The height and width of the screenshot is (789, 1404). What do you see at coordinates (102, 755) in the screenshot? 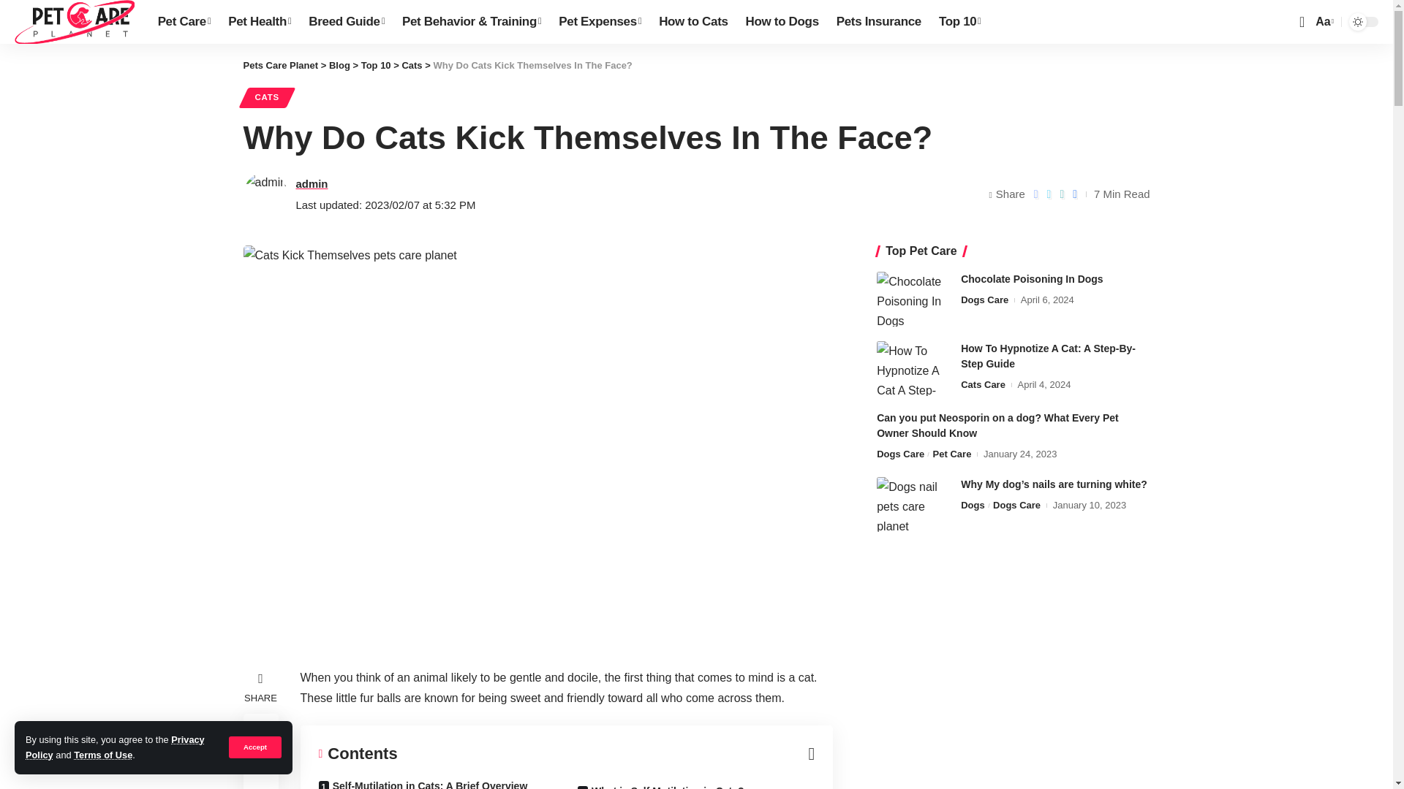
I see `Terms of Use` at bounding box center [102, 755].